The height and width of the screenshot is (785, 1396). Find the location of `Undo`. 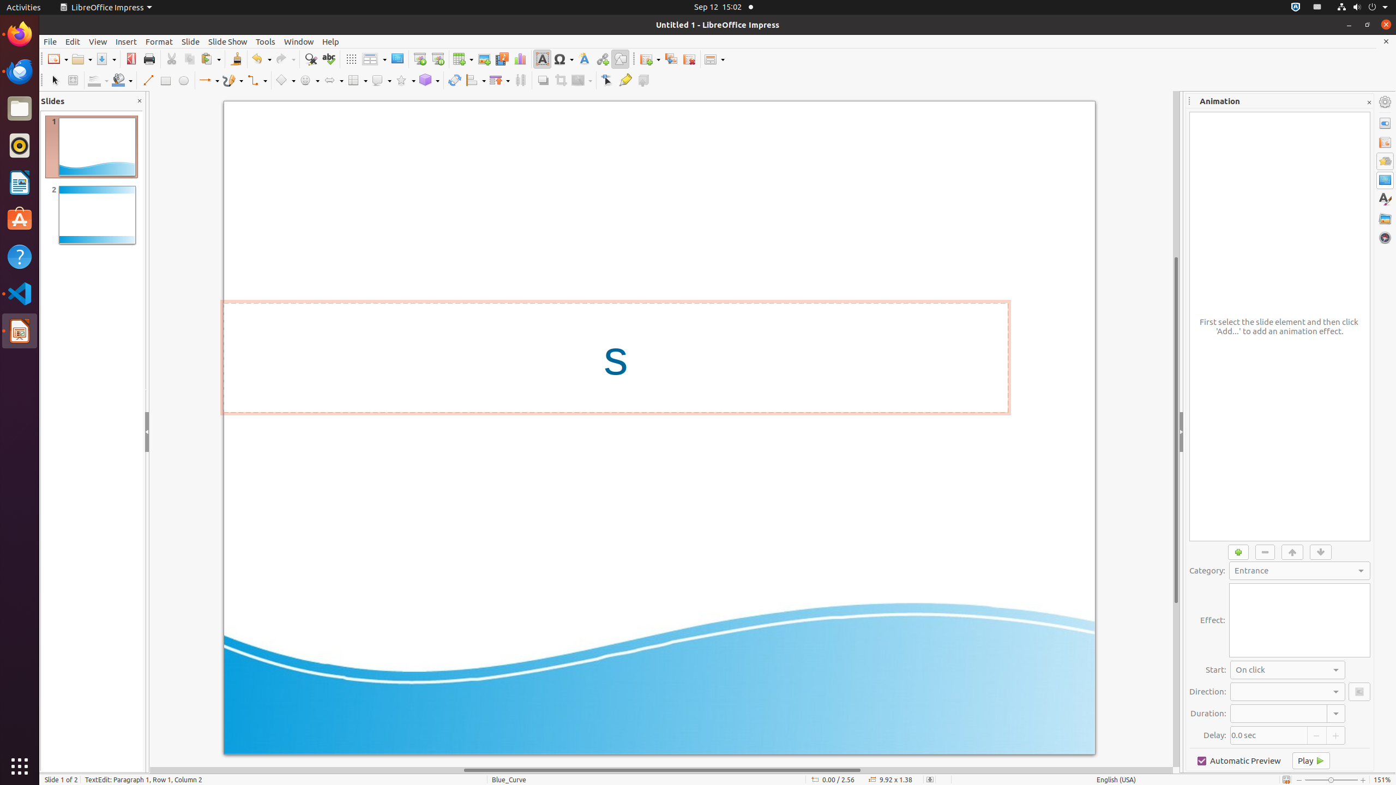

Undo is located at coordinates (261, 59).